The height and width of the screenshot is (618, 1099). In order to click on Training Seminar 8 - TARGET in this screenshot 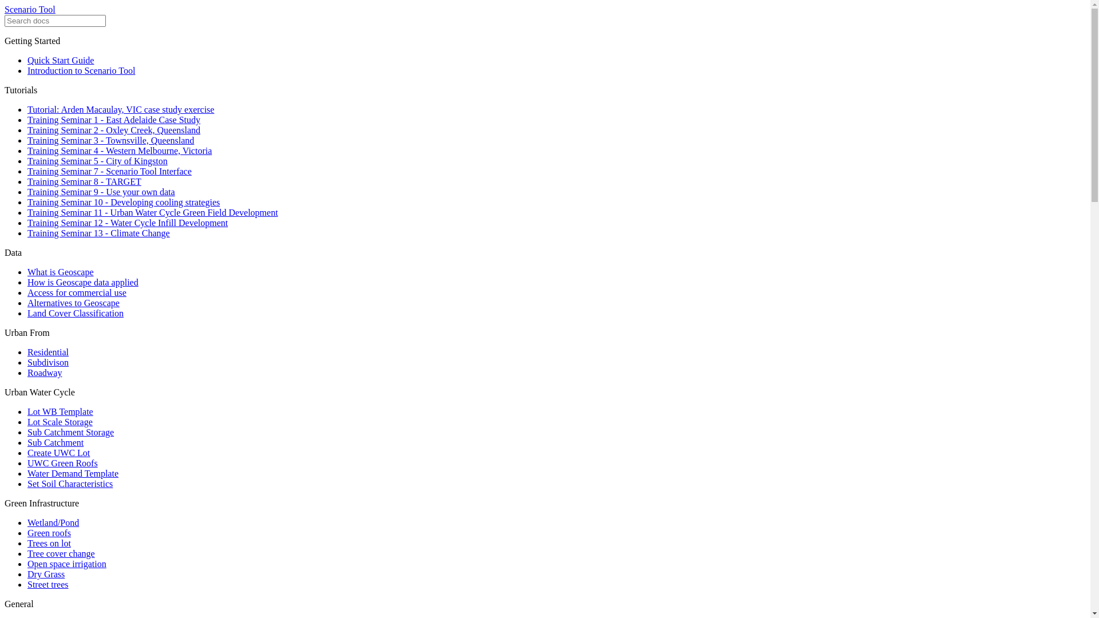, I will do `click(84, 182)`.